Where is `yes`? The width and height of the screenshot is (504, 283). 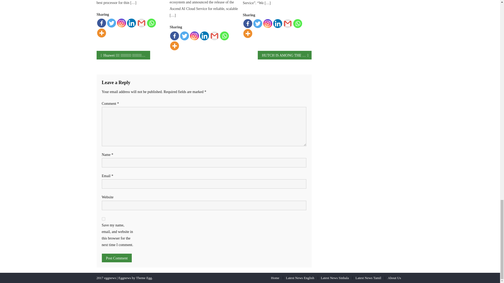
yes is located at coordinates (103, 219).